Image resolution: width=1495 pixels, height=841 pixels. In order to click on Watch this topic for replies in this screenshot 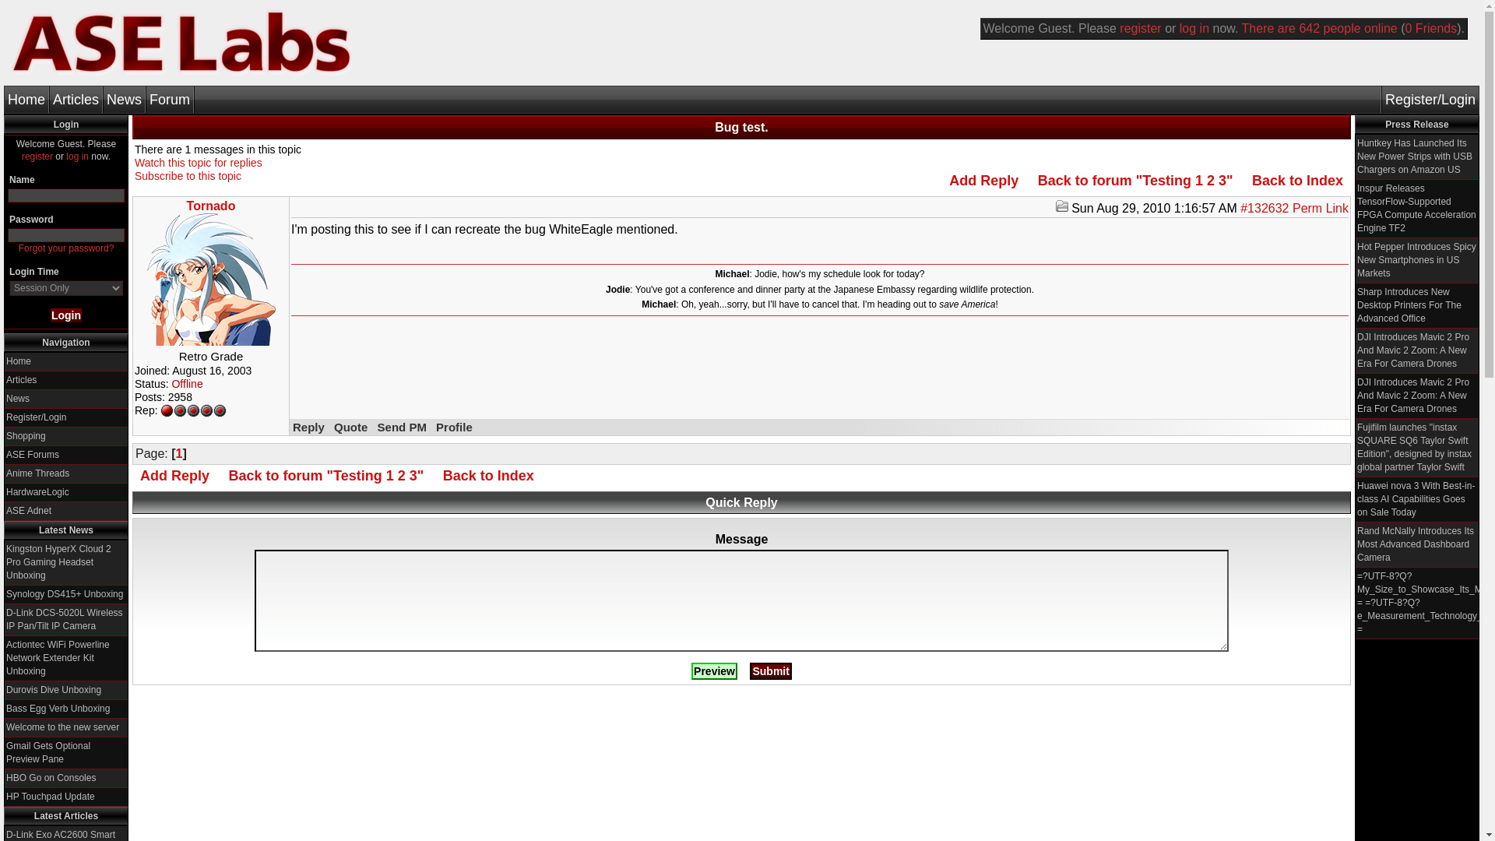, I will do `click(198, 162)`.